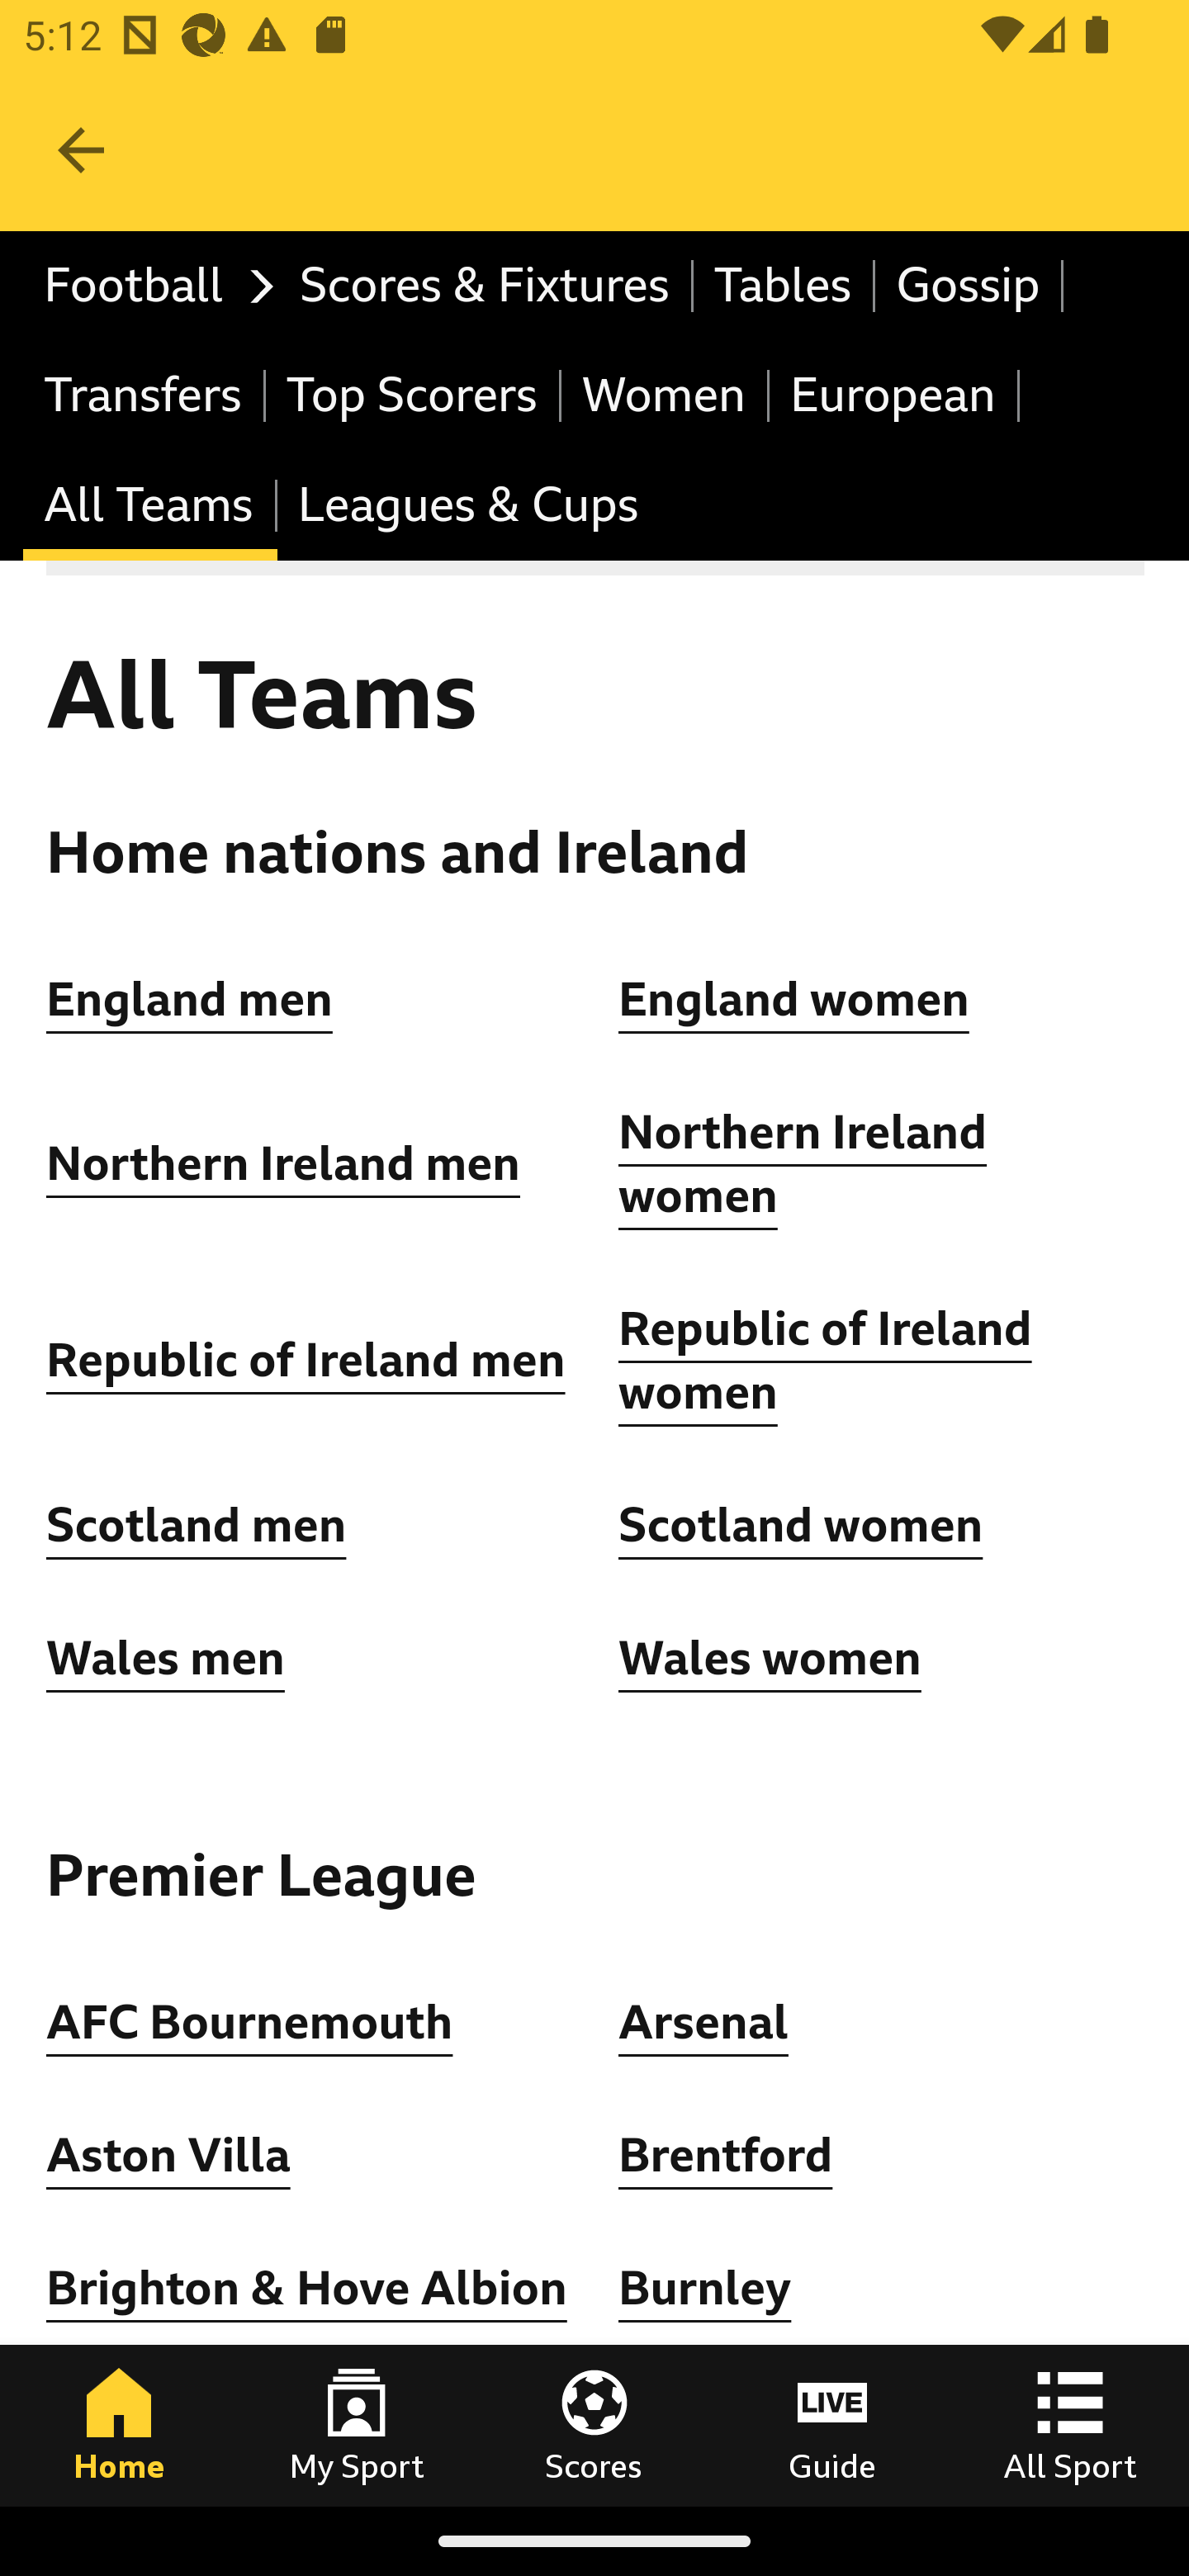 Image resolution: width=1189 pixels, height=2576 pixels. Describe the element at coordinates (249, 2021) in the screenshot. I see `AFC Bournemouth` at that location.